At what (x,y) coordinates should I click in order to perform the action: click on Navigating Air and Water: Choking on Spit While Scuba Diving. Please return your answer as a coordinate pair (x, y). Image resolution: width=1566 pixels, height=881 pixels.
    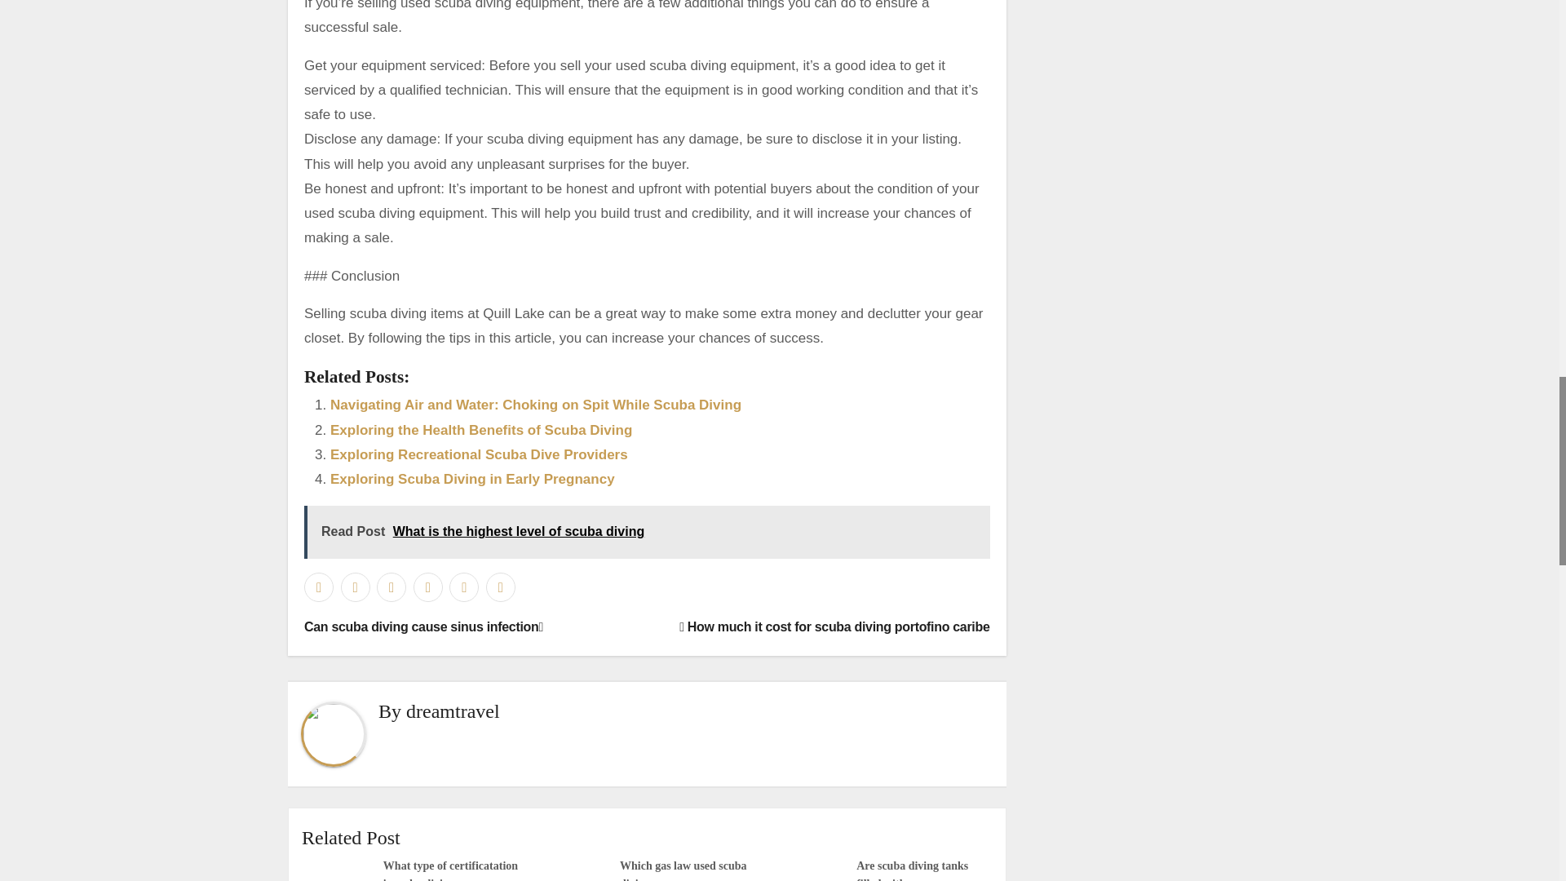
    Looking at the image, I should click on (535, 405).